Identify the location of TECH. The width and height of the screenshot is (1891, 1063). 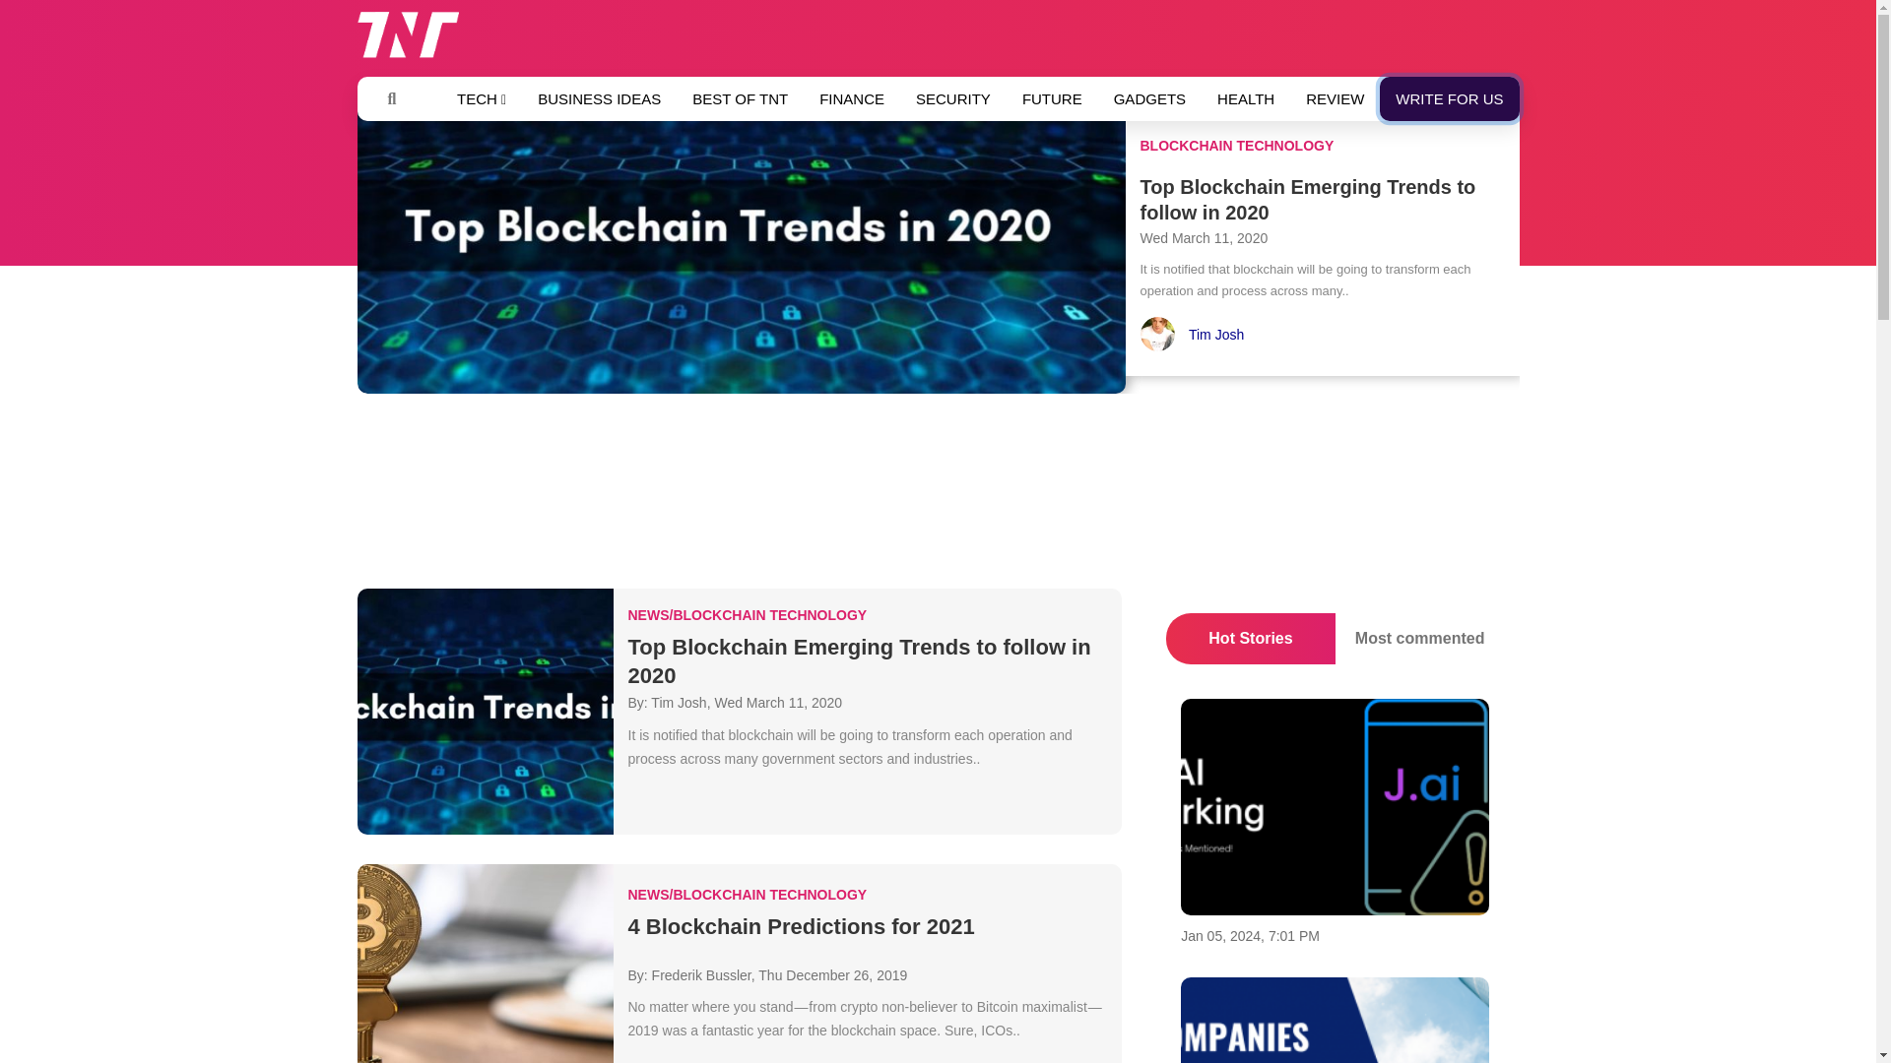
(481, 98).